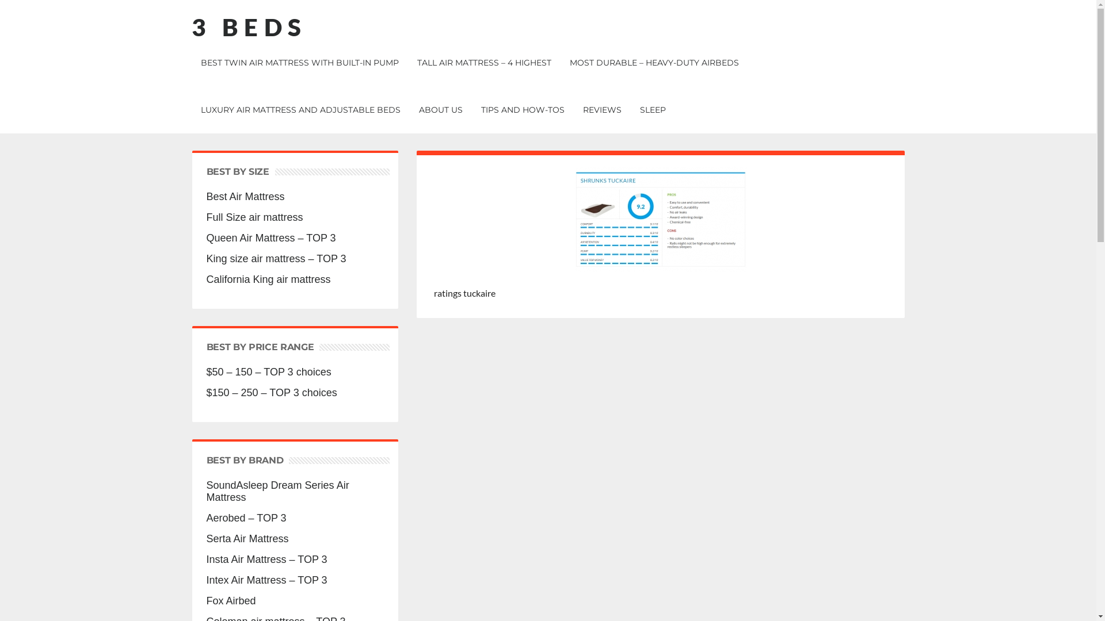 Image resolution: width=1105 pixels, height=621 pixels. I want to click on California King air mattress, so click(295, 279).